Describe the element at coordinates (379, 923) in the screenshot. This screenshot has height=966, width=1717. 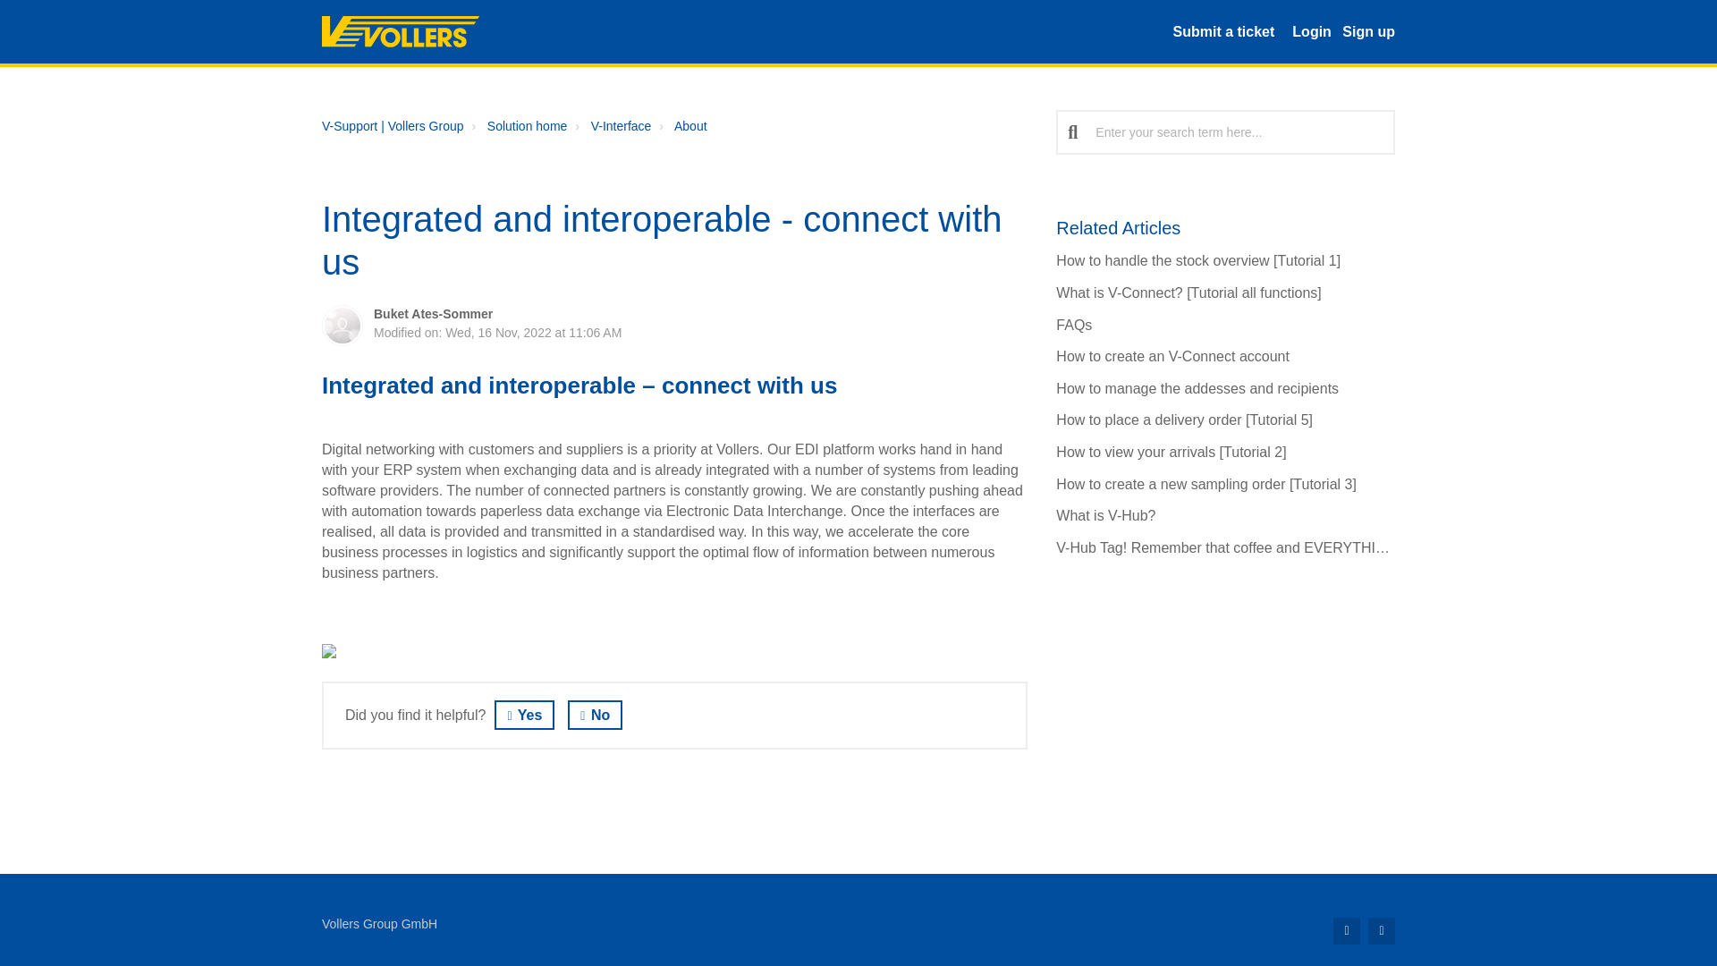
I see `Vollers Group GmbH` at that location.